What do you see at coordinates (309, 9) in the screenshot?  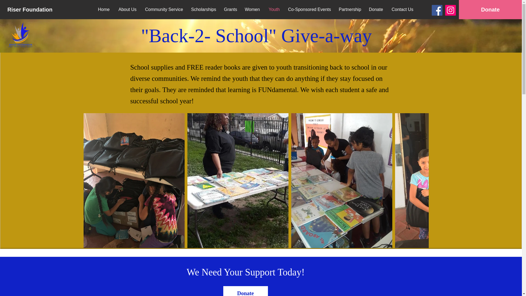 I see `Co-Sponsored Events` at bounding box center [309, 9].